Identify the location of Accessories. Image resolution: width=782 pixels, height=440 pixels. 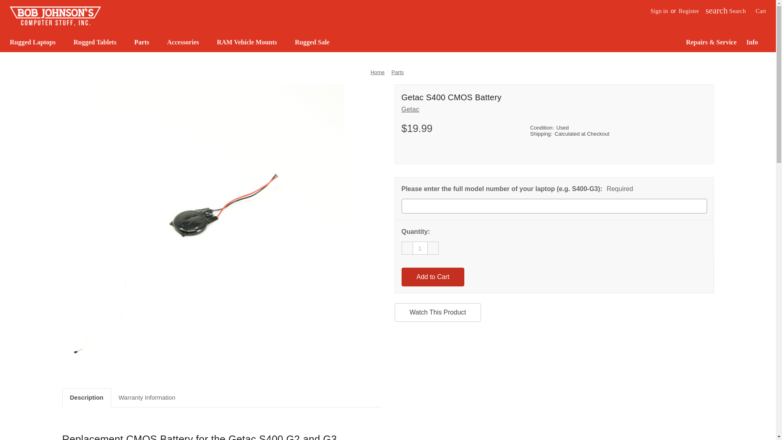
(187, 42).